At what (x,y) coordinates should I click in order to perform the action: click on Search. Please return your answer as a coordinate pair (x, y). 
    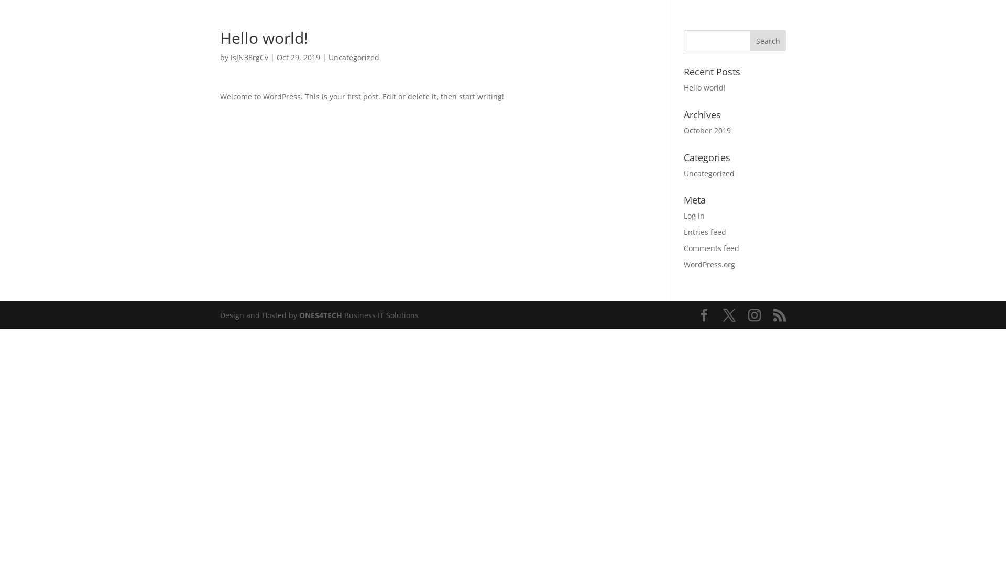
    Looking at the image, I should click on (768, 41).